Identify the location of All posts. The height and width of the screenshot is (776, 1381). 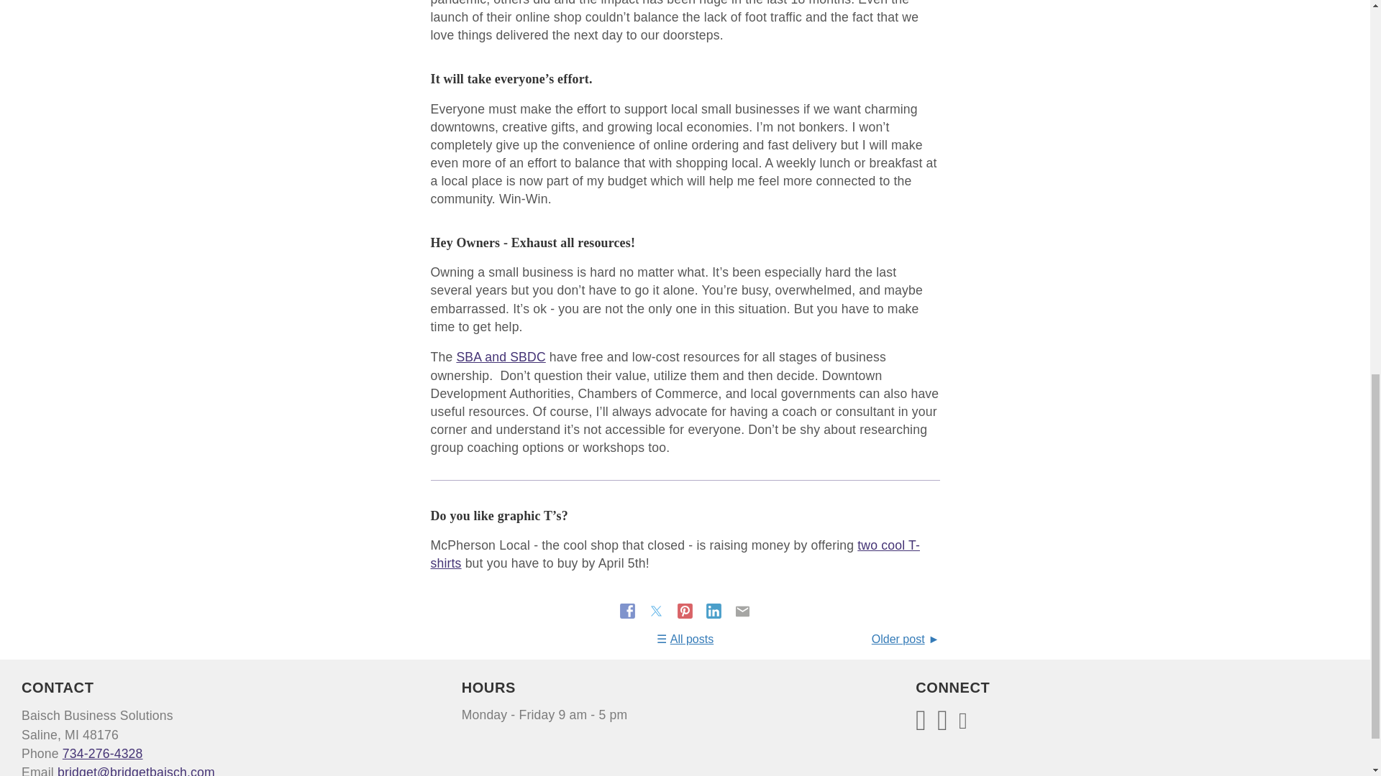
(685, 639).